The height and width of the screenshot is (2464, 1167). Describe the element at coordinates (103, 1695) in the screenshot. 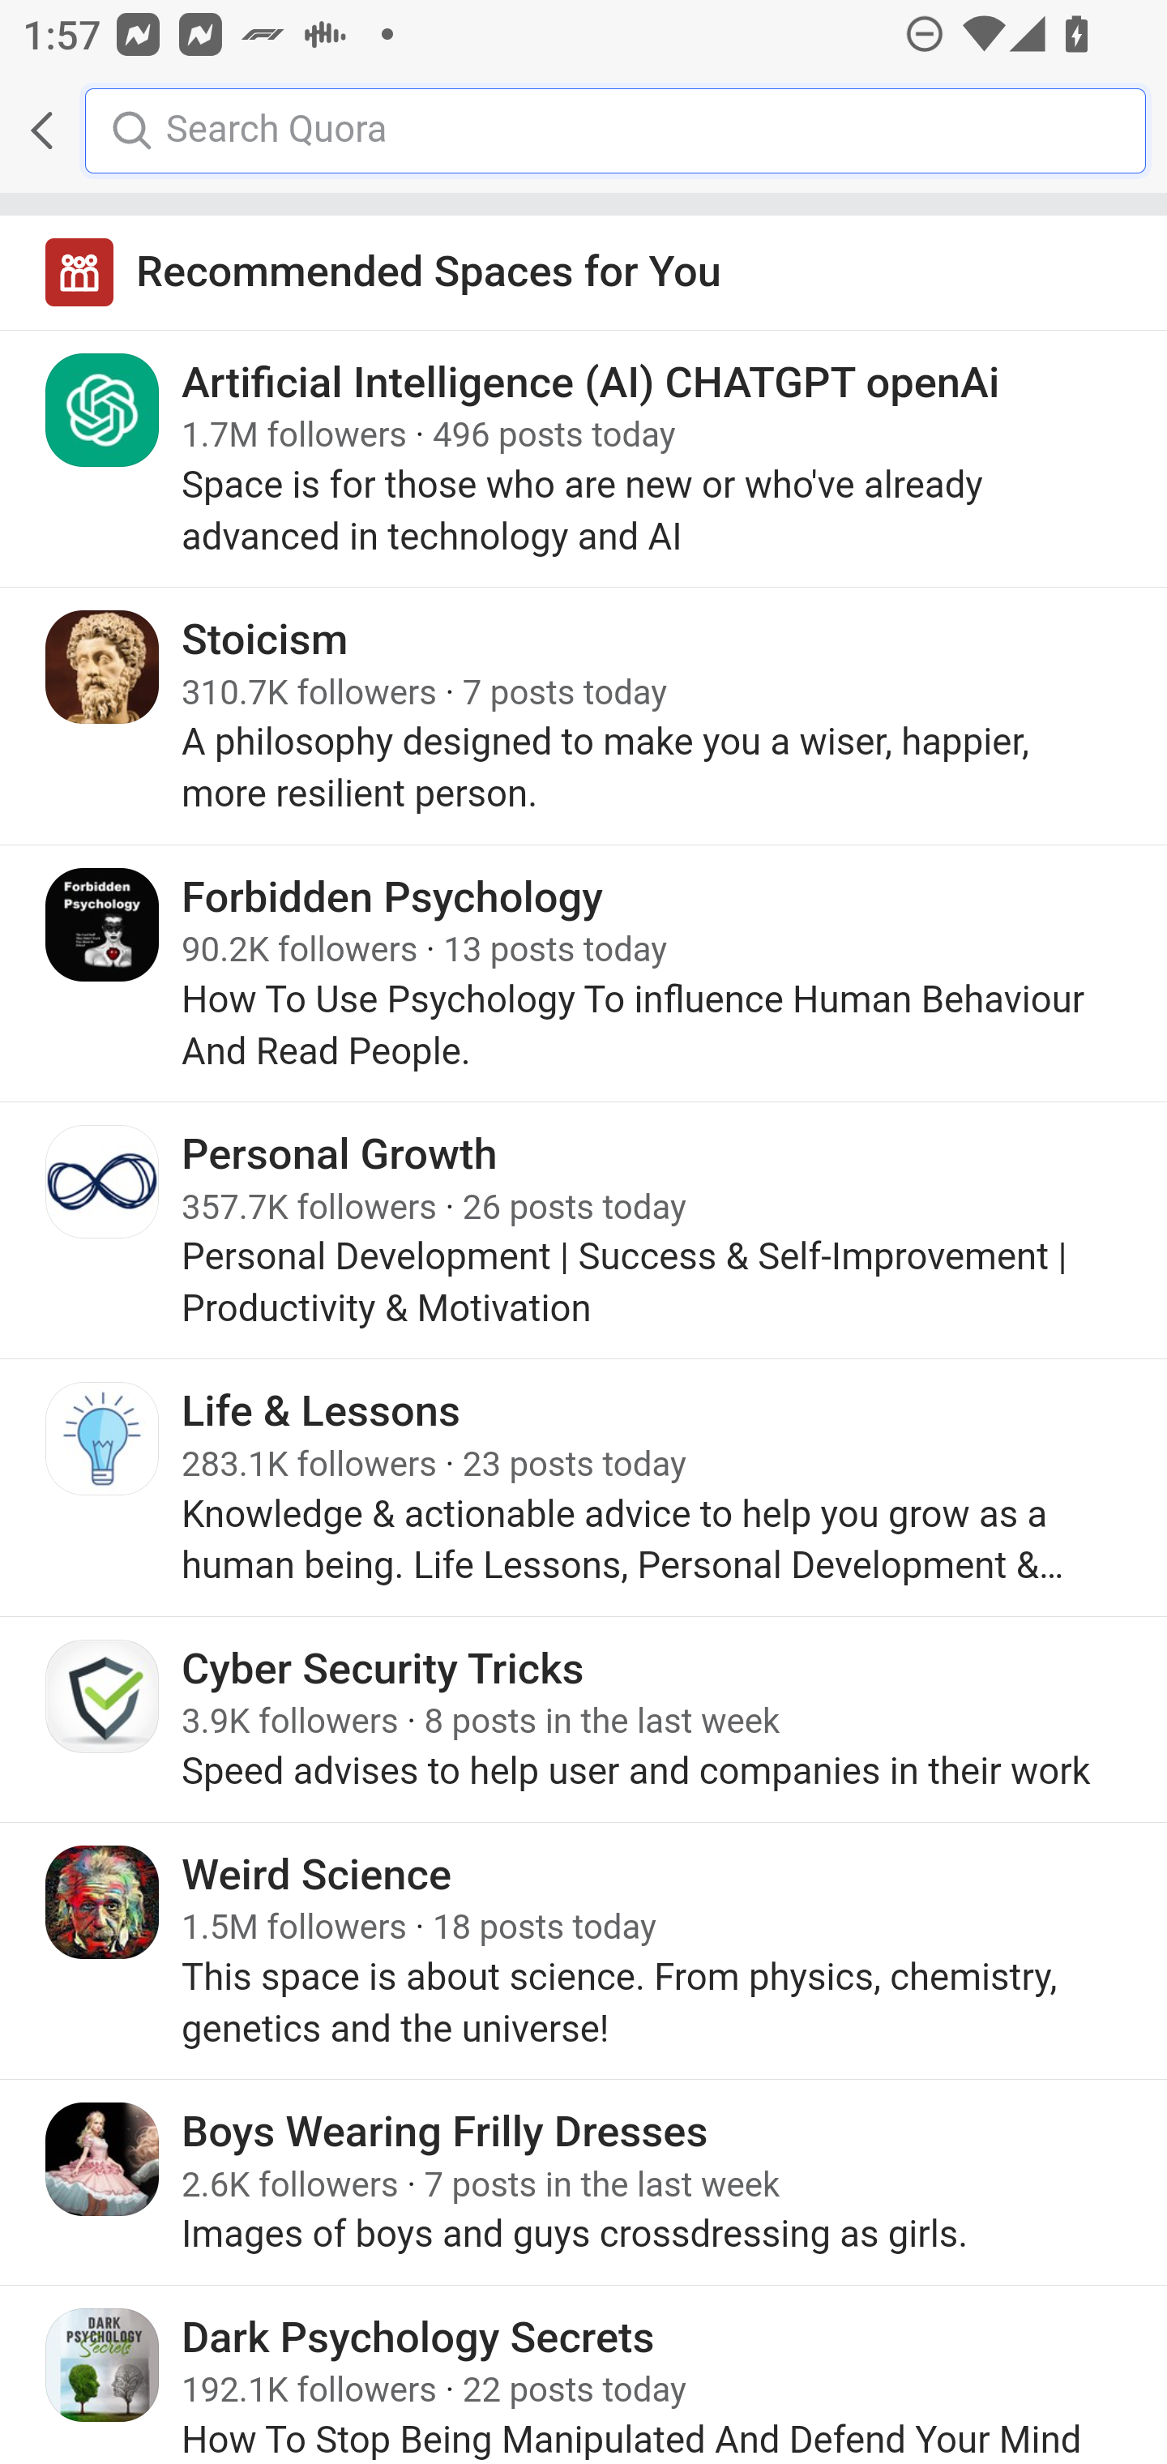

I see `Icon for Cyber Security Tricks` at that location.